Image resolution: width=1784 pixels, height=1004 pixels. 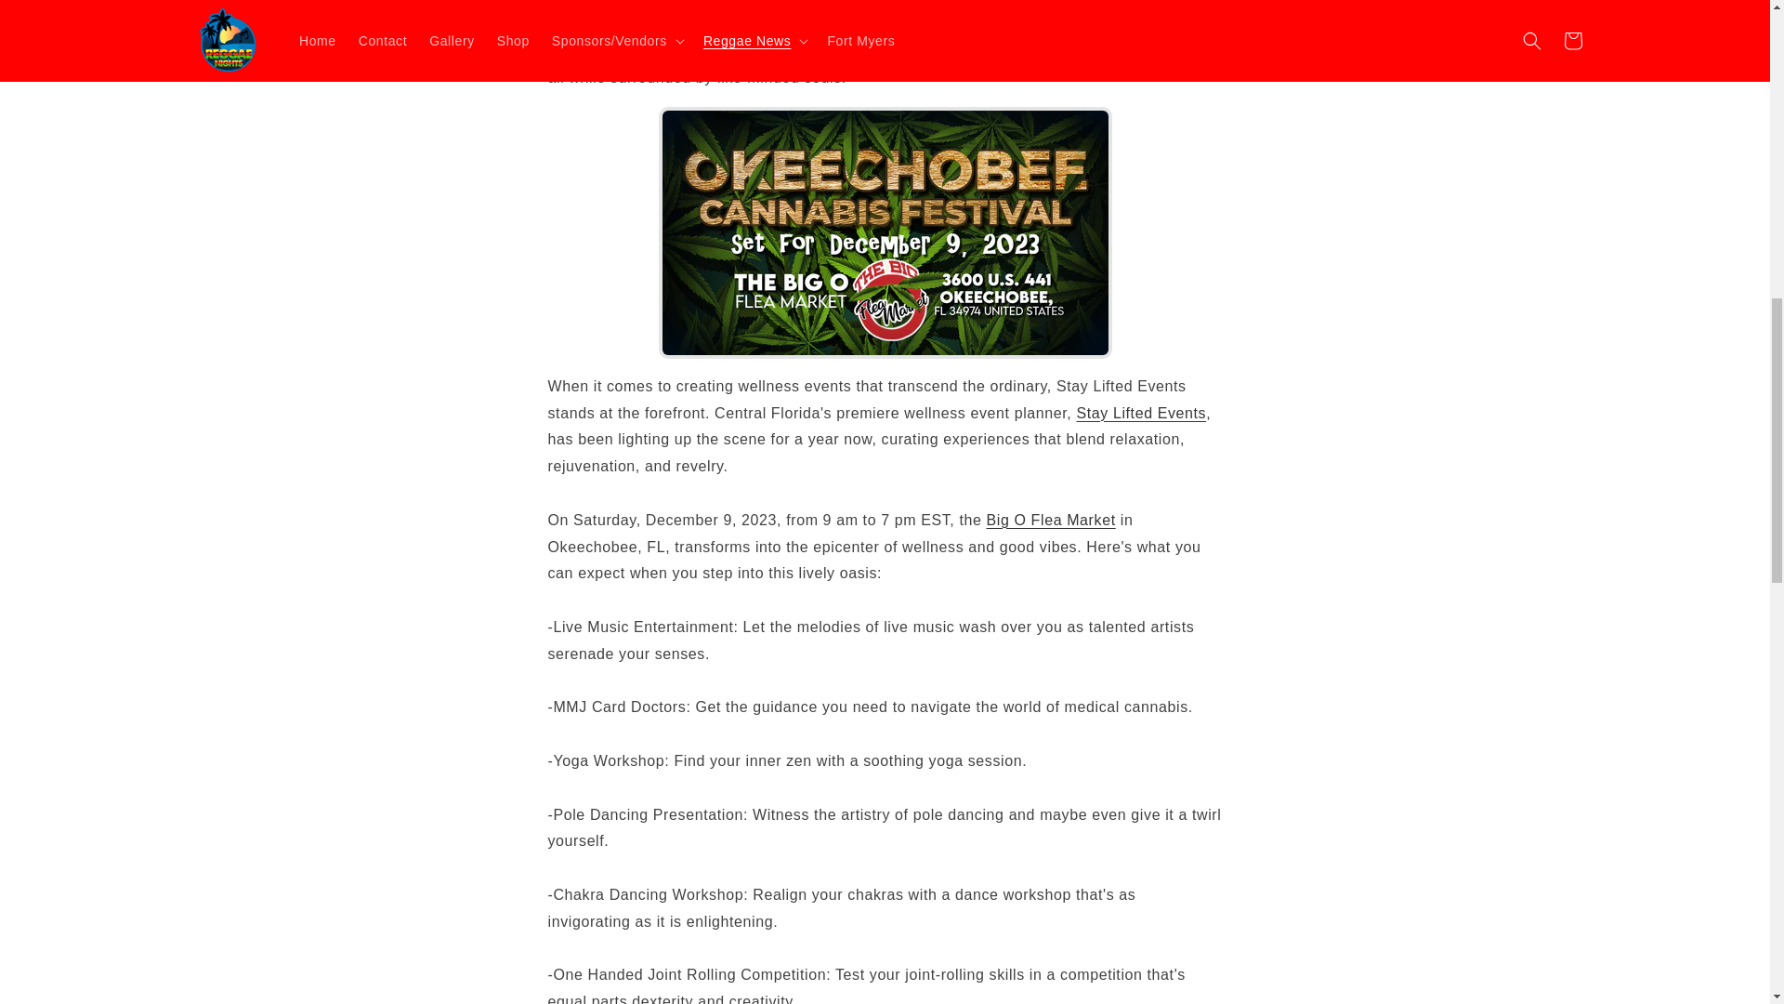 I want to click on Stay Lifted Events Website, so click(x=881, y=16).